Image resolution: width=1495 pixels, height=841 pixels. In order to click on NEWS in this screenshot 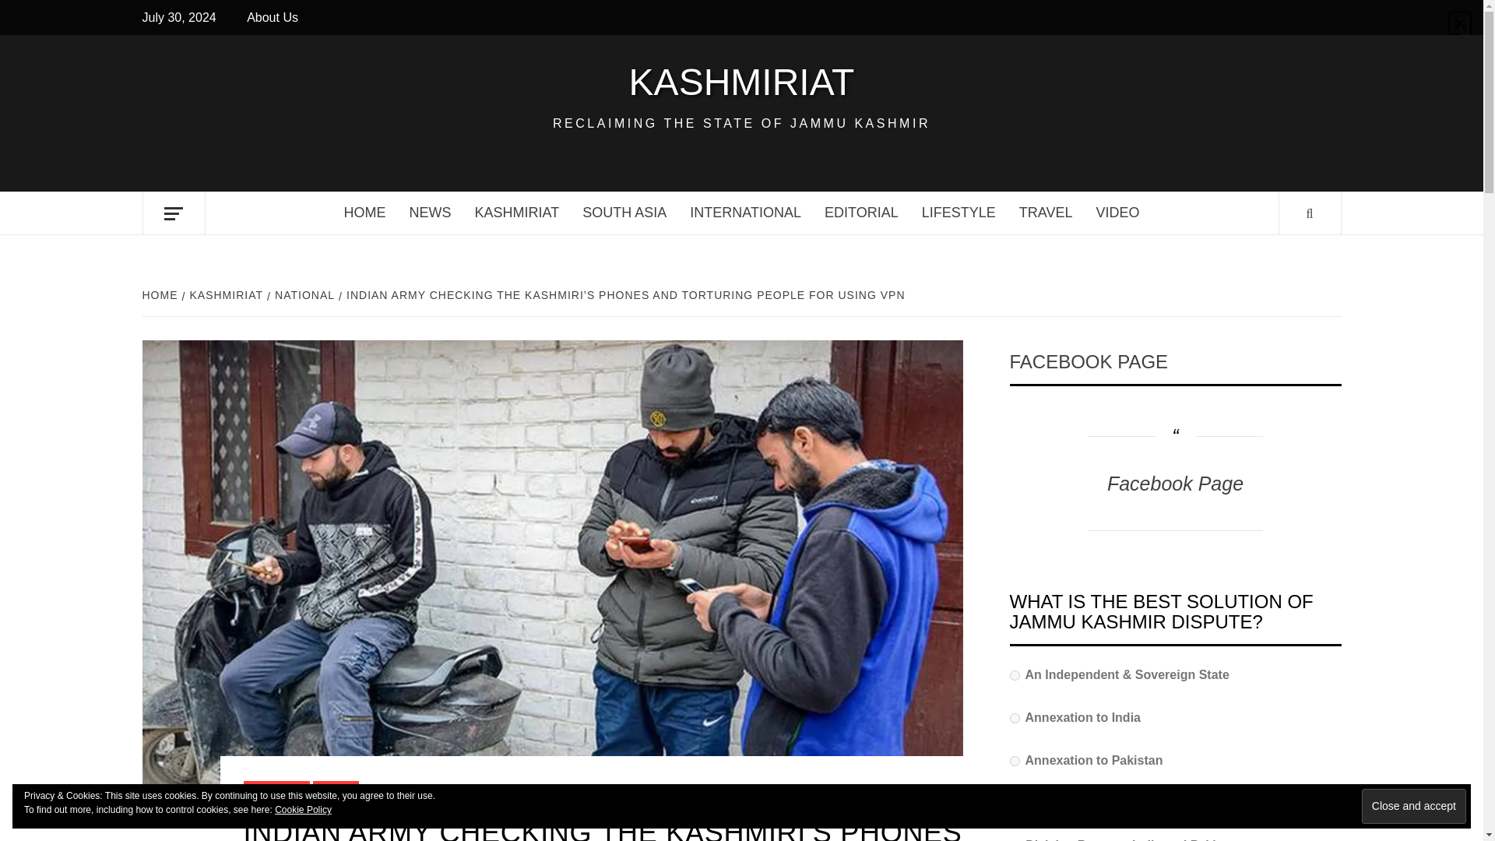, I will do `click(430, 213)`.